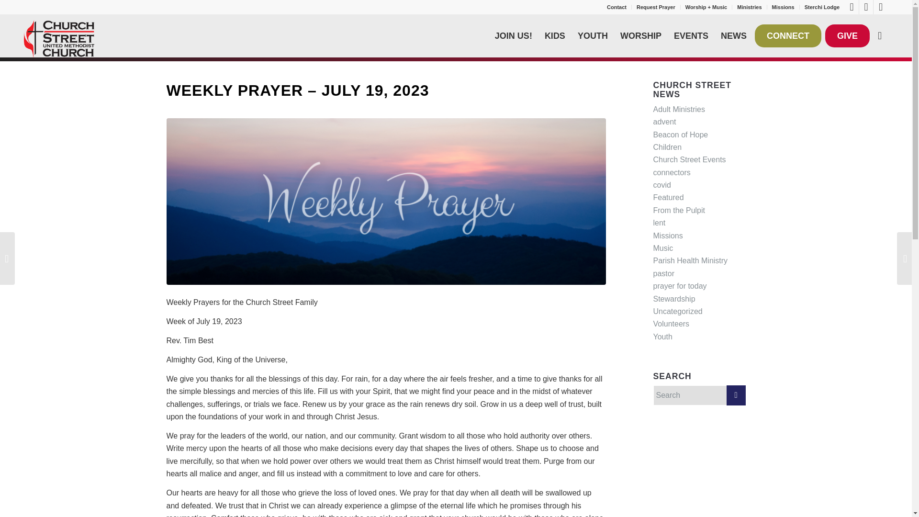 Image resolution: width=919 pixels, height=517 pixels. What do you see at coordinates (616, 7) in the screenshot?
I see `Contact` at bounding box center [616, 7].